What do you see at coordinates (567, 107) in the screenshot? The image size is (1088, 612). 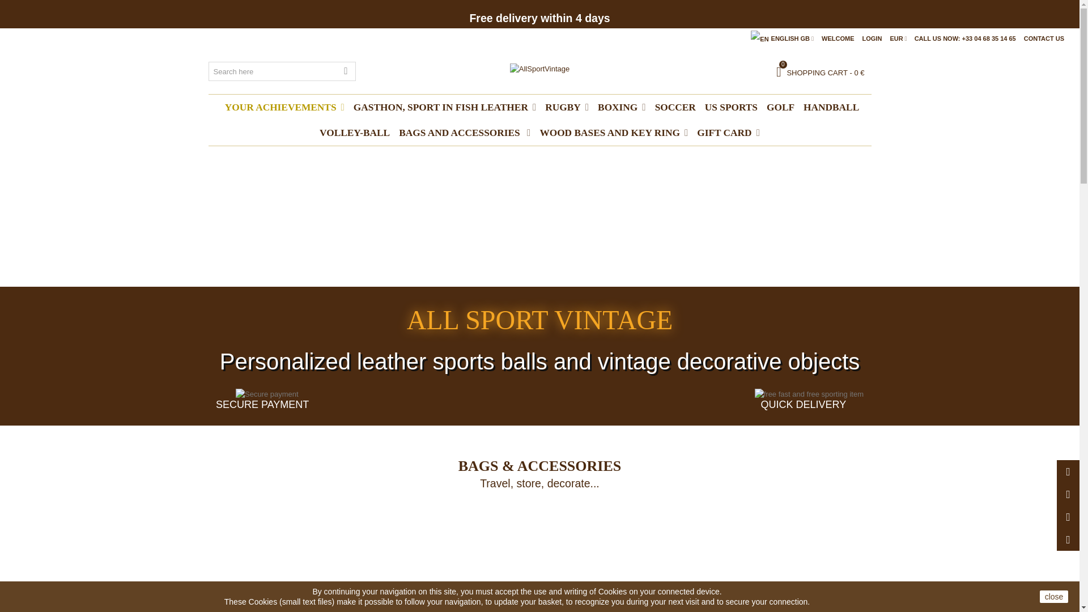 I see `RUGBY` at bounding box center [567, 107].